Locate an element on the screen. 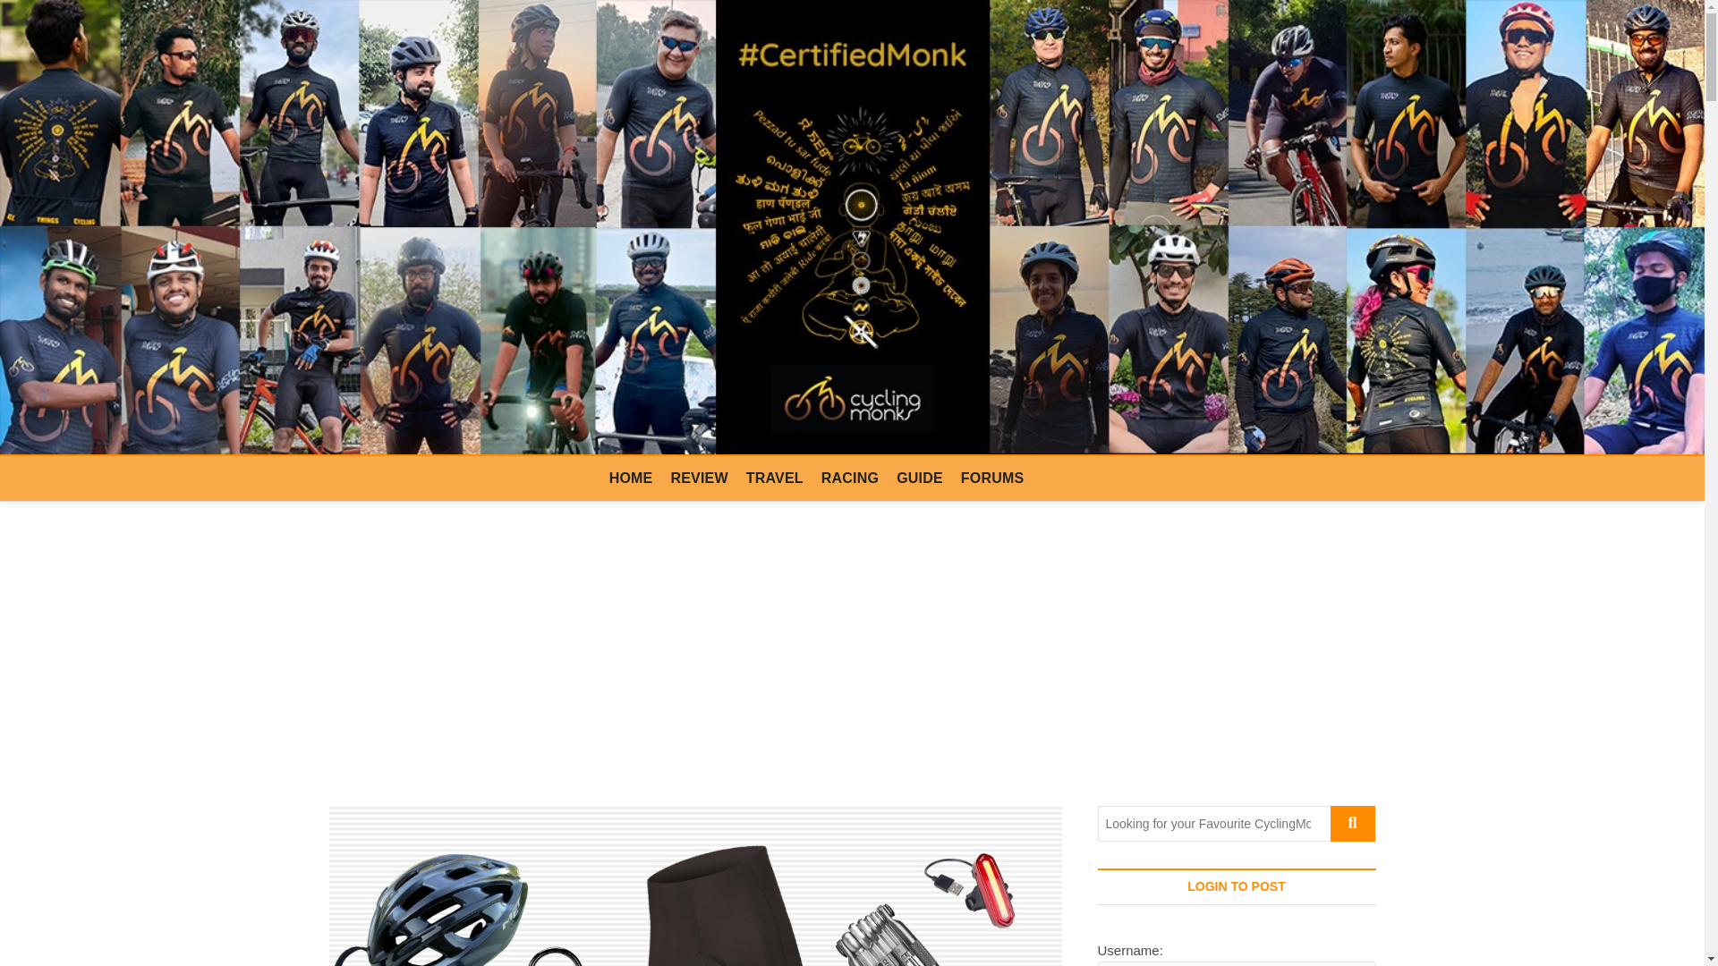 Image resolution: width=1718 pixels, height=966 pixels. REVIEW is located at coordinates (699, 478).